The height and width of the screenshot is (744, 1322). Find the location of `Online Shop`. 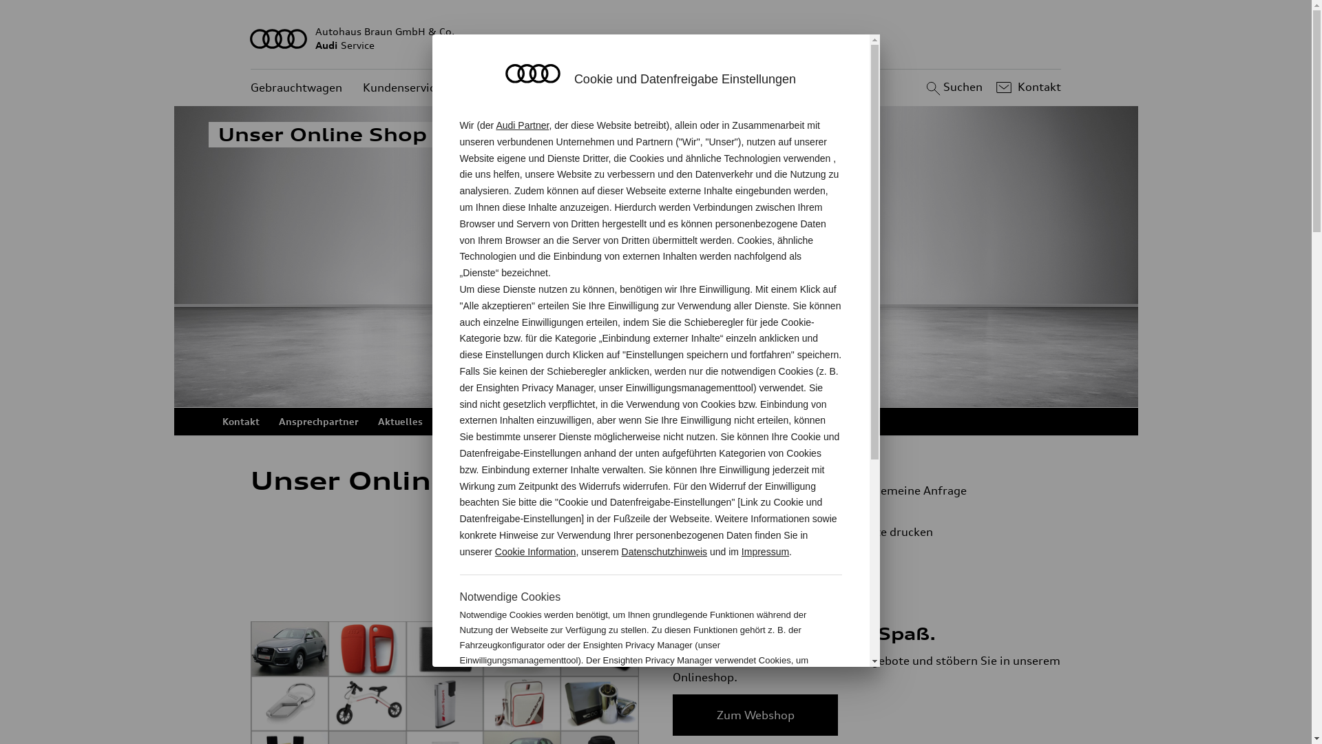

Online Shop is located at coordinates (664, 422).